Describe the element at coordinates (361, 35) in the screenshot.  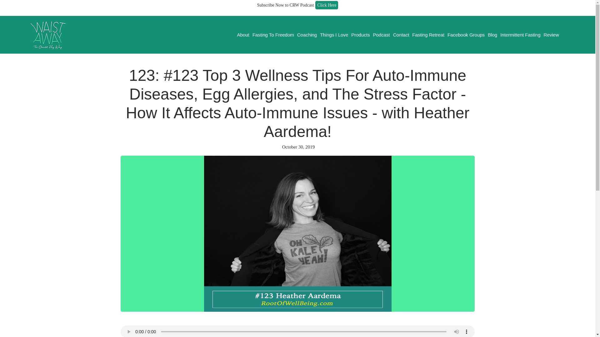
I see `Products` at that location.